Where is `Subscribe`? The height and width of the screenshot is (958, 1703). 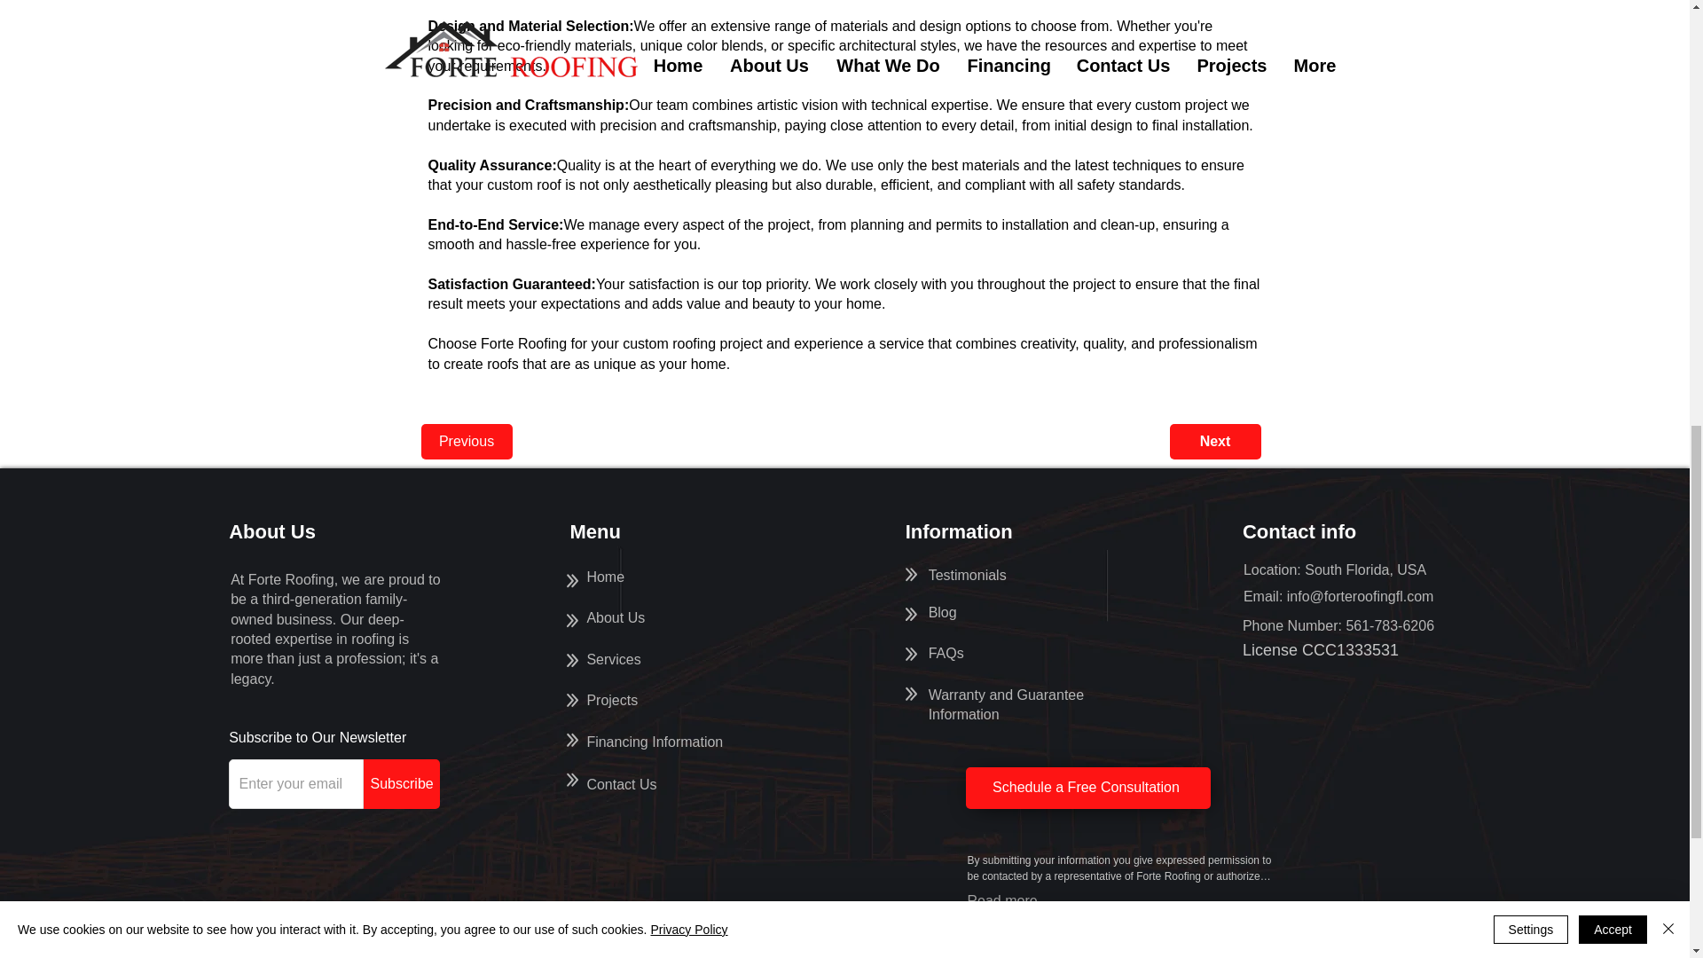
Subscribe is located at coordinates (401, 784).